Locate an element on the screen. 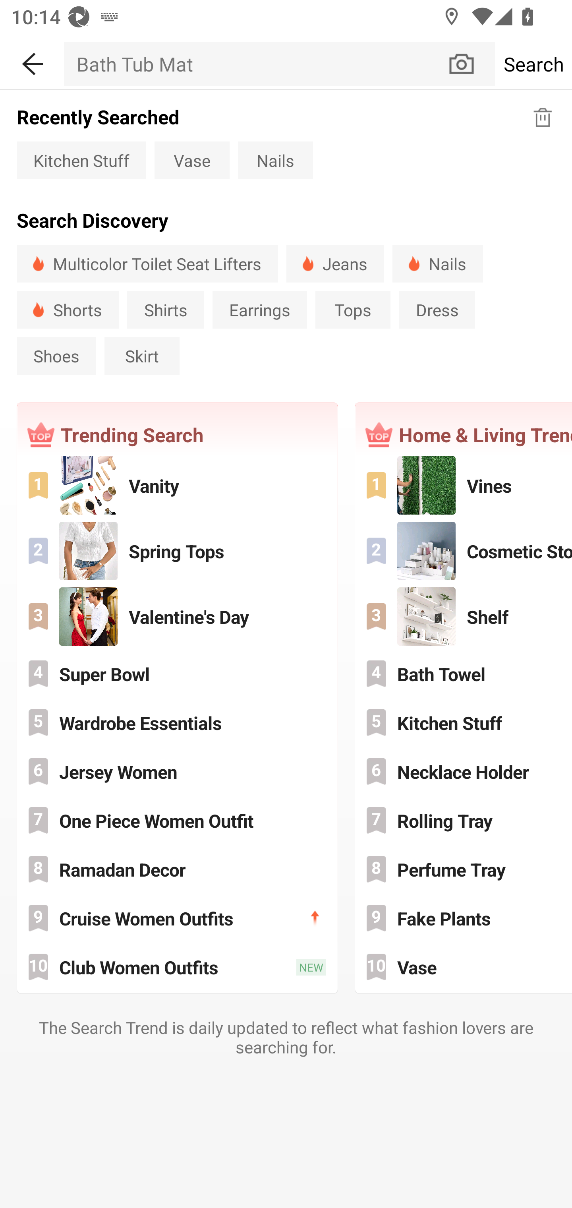 The image size is (572, 1208). Valentine's Day 3 Valentine's Day is located at coordinates (177, 617).